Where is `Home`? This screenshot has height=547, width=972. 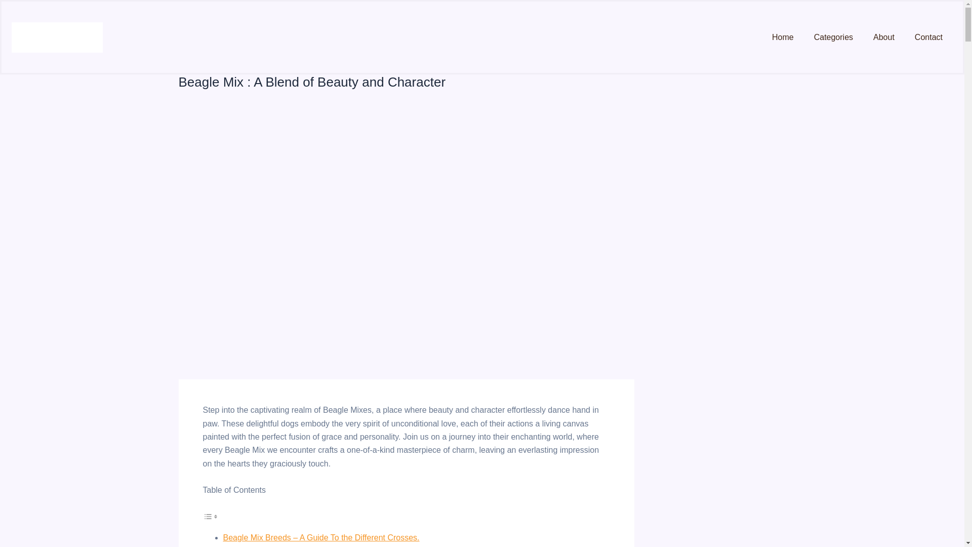 Home is located at coordinates (783, 36).